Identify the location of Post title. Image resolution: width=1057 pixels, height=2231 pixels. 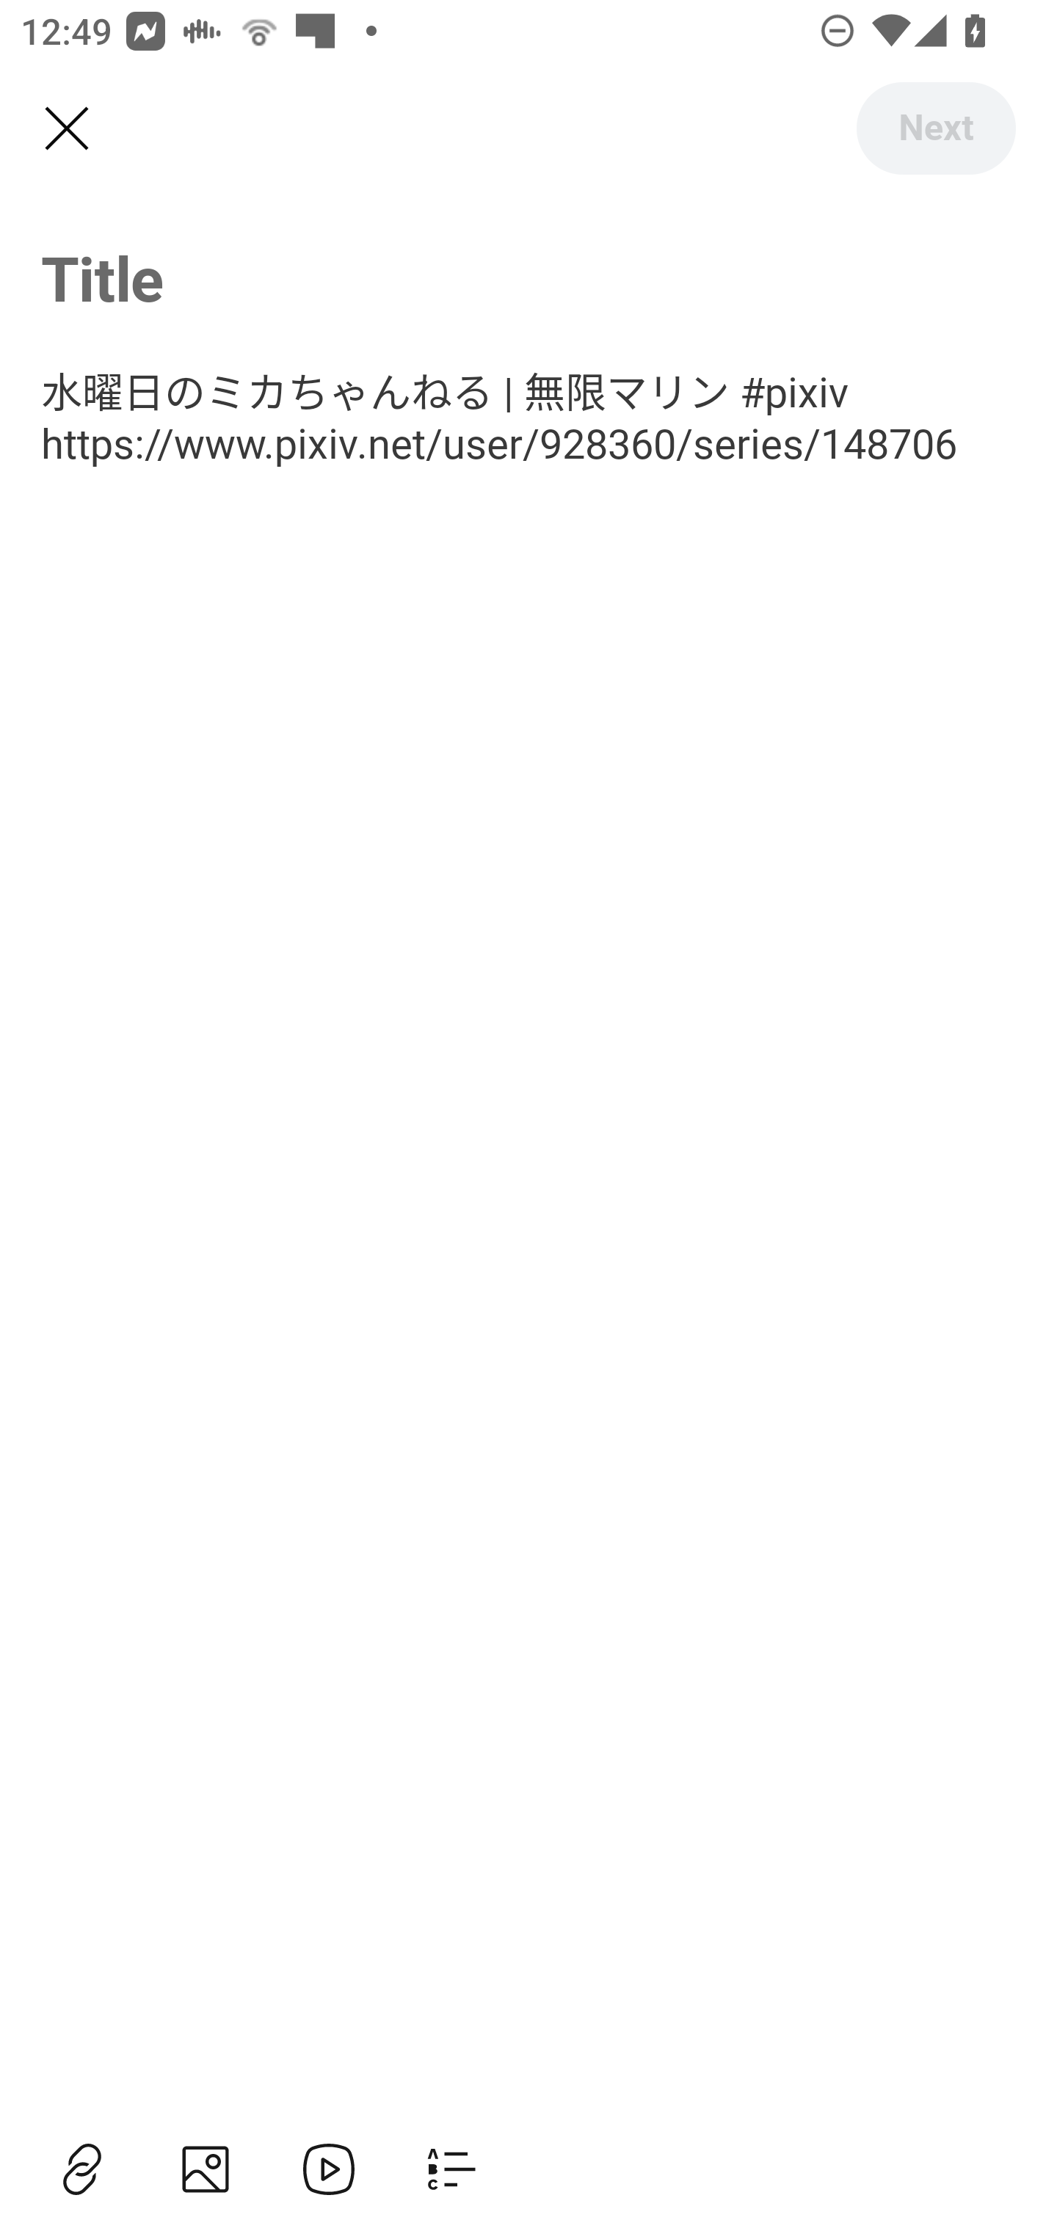
(528, 277).